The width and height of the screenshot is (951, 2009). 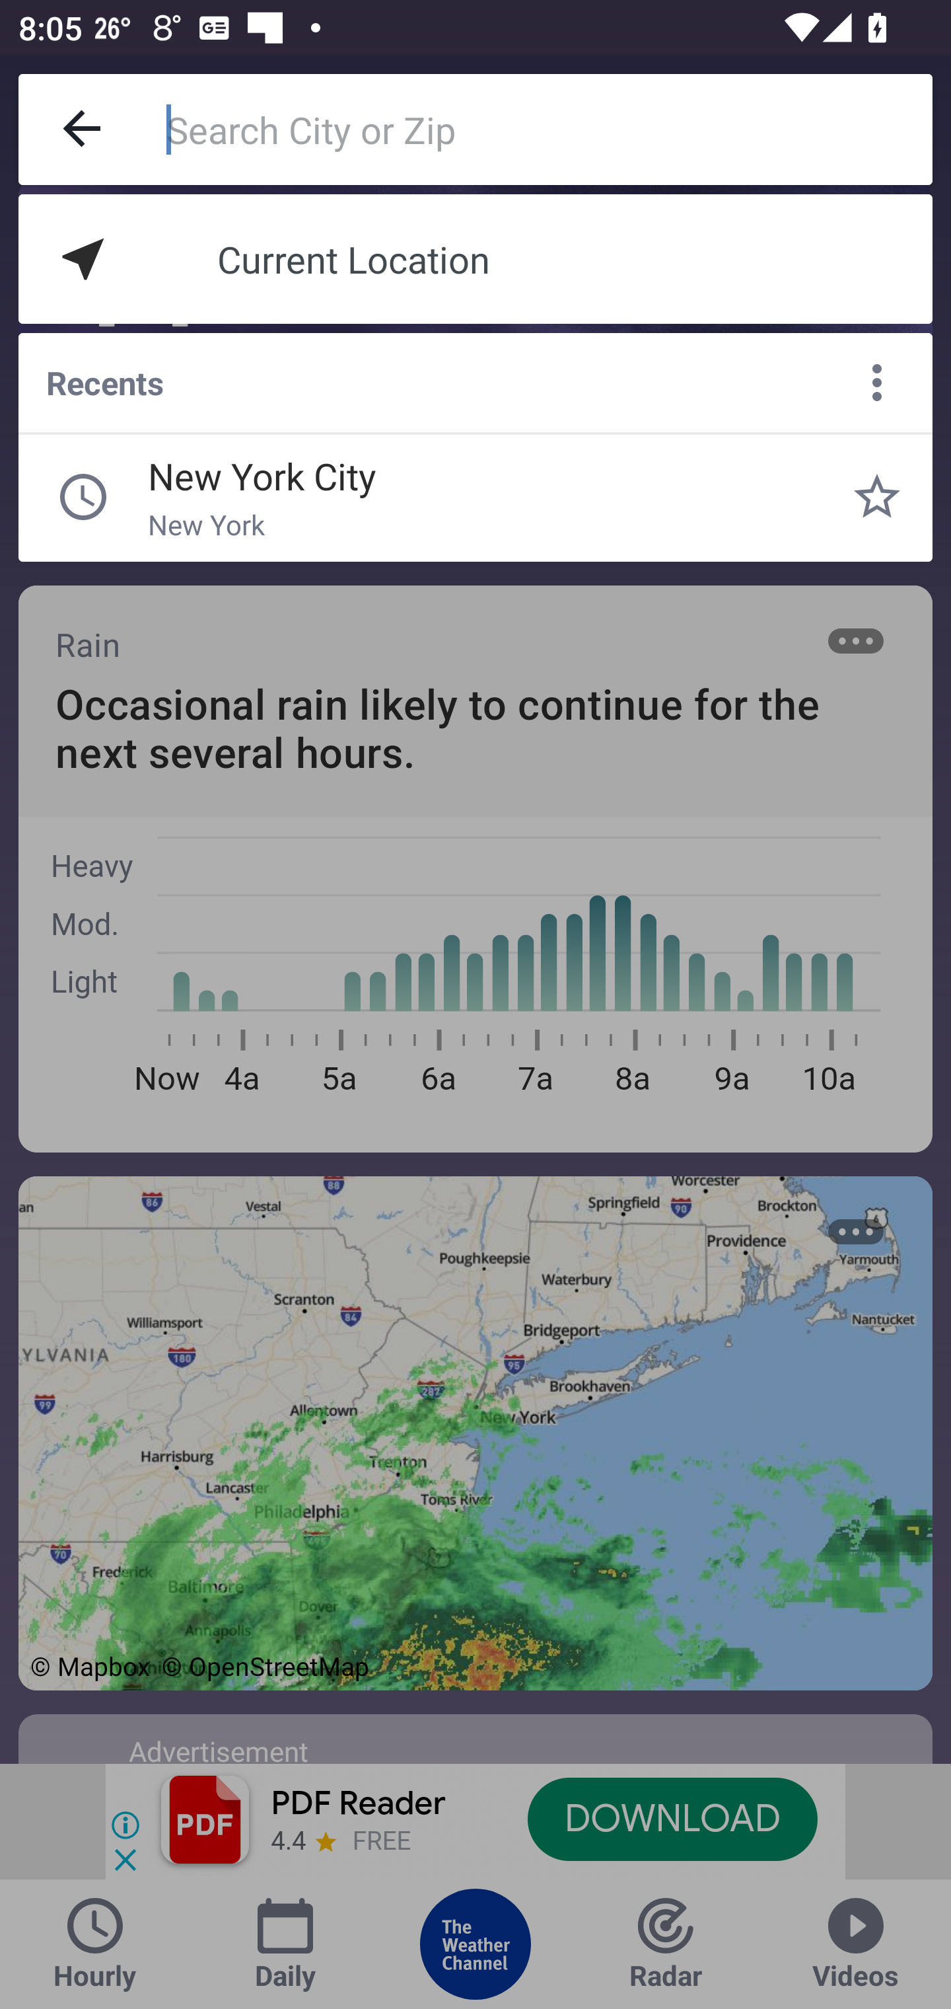 What do you see at coordinates (83, 130) in the screenshot?
I see `Back` at bounding box center [83, 130].